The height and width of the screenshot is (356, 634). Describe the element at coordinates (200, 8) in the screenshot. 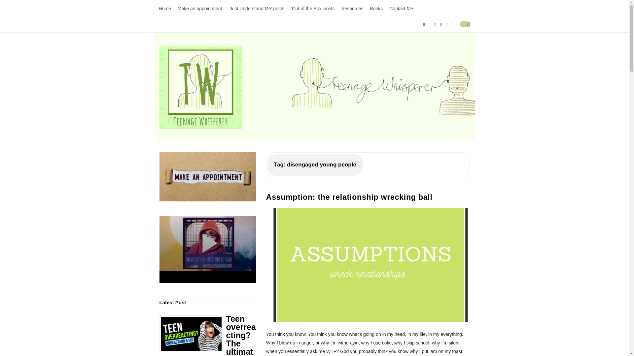

I see `Make an appointment` at that location.